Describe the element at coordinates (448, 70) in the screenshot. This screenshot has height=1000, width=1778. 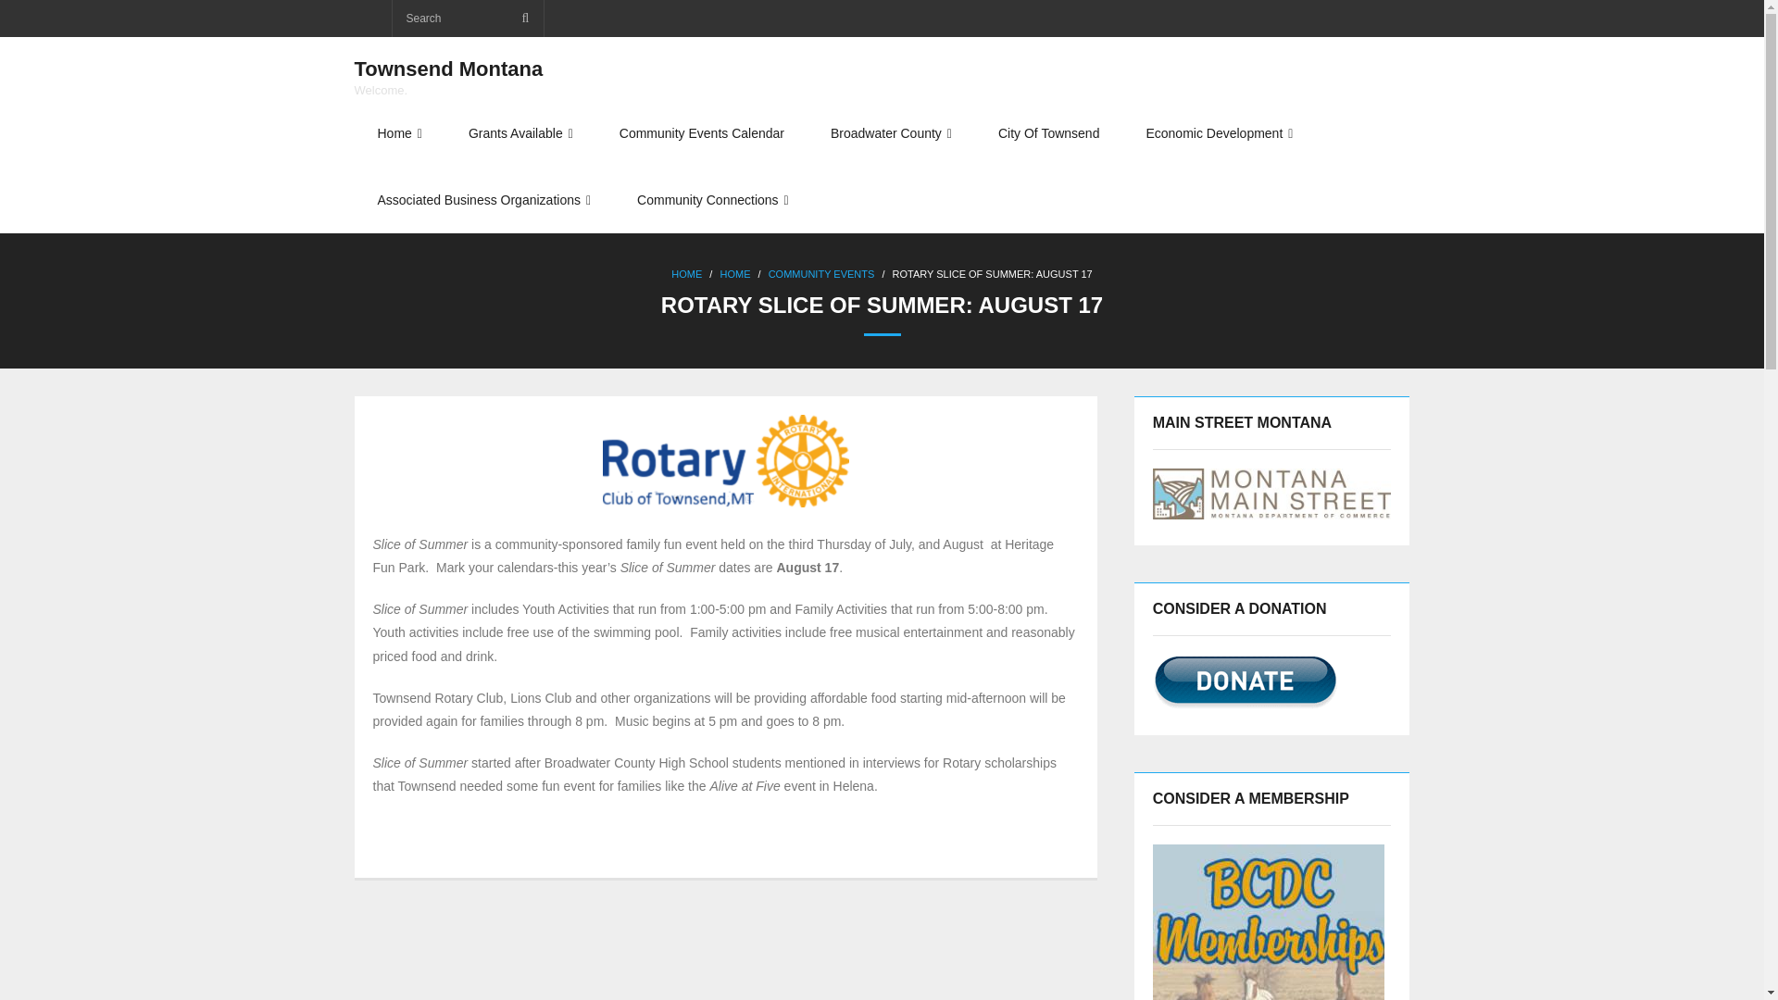
I see `Townsend Montana` at that location.